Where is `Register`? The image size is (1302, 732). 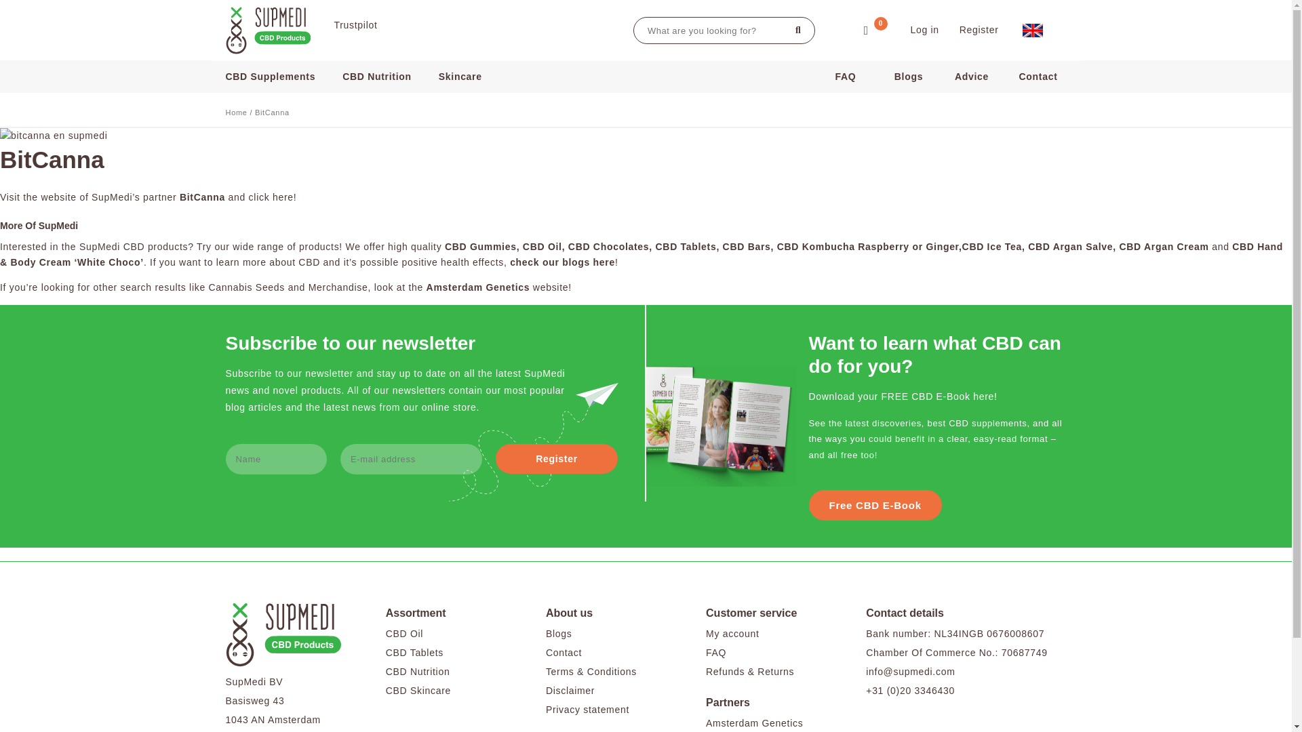 Register is located at coordinates (556, 458).